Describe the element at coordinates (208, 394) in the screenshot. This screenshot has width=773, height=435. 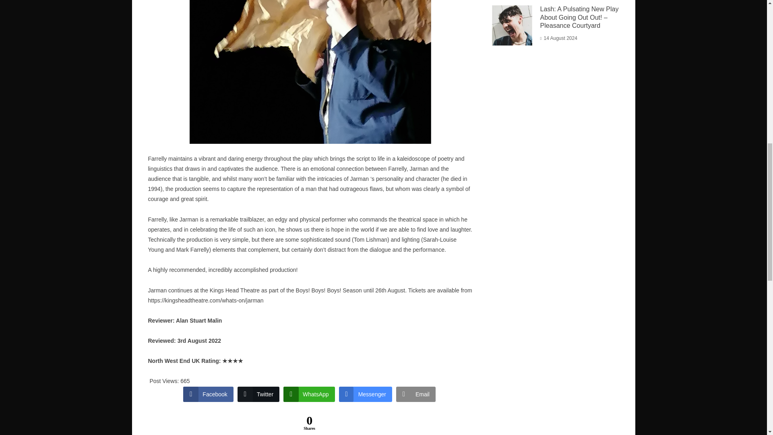
I see `Facebook` at that location.